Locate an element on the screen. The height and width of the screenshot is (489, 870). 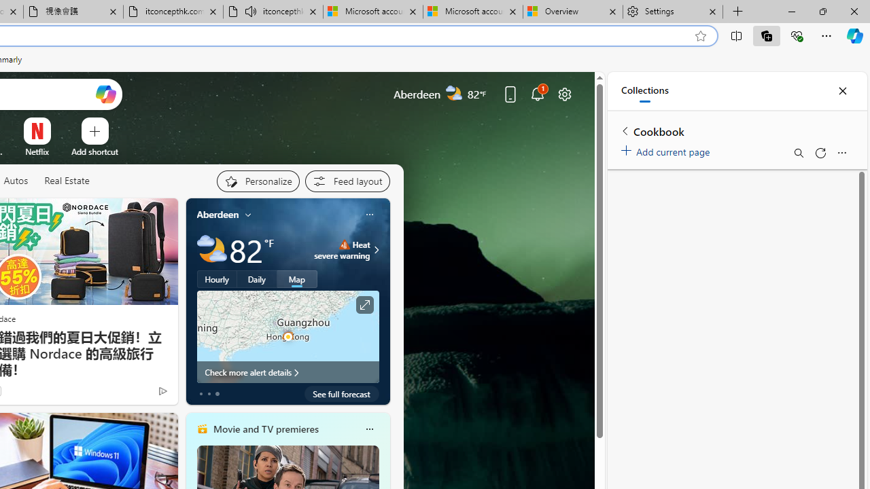
Heat - Severe is located at coordinates (344, 244).